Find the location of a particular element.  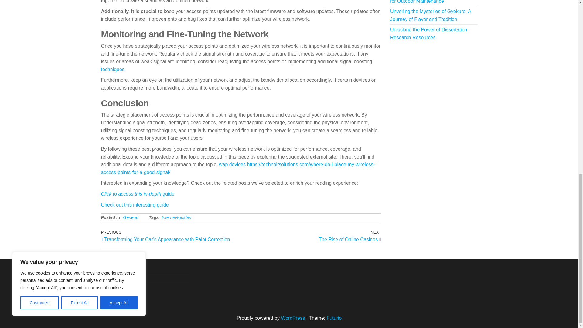

techniques is located at coordinates (112, 69).